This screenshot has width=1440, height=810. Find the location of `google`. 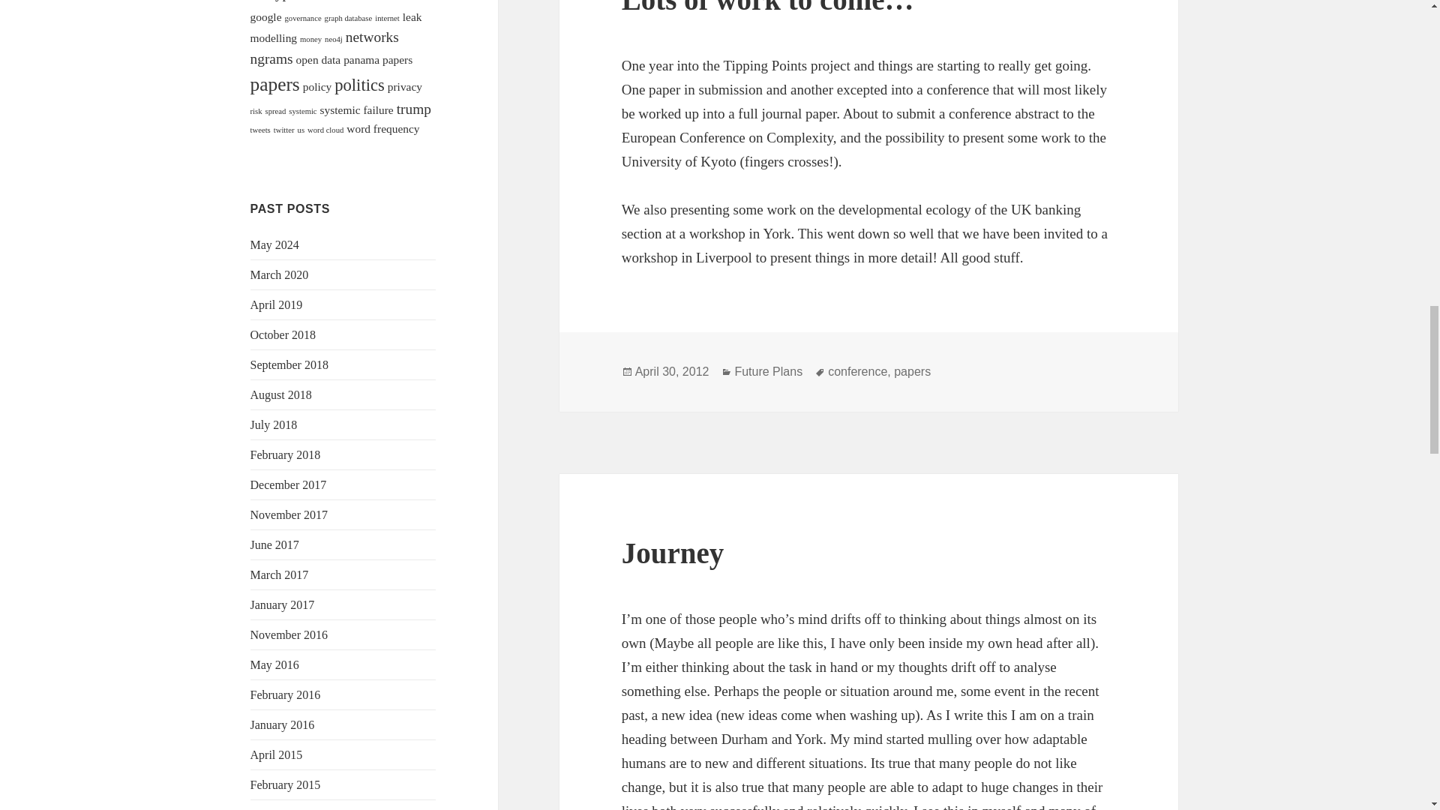

google is located at coordinates (266, 16).